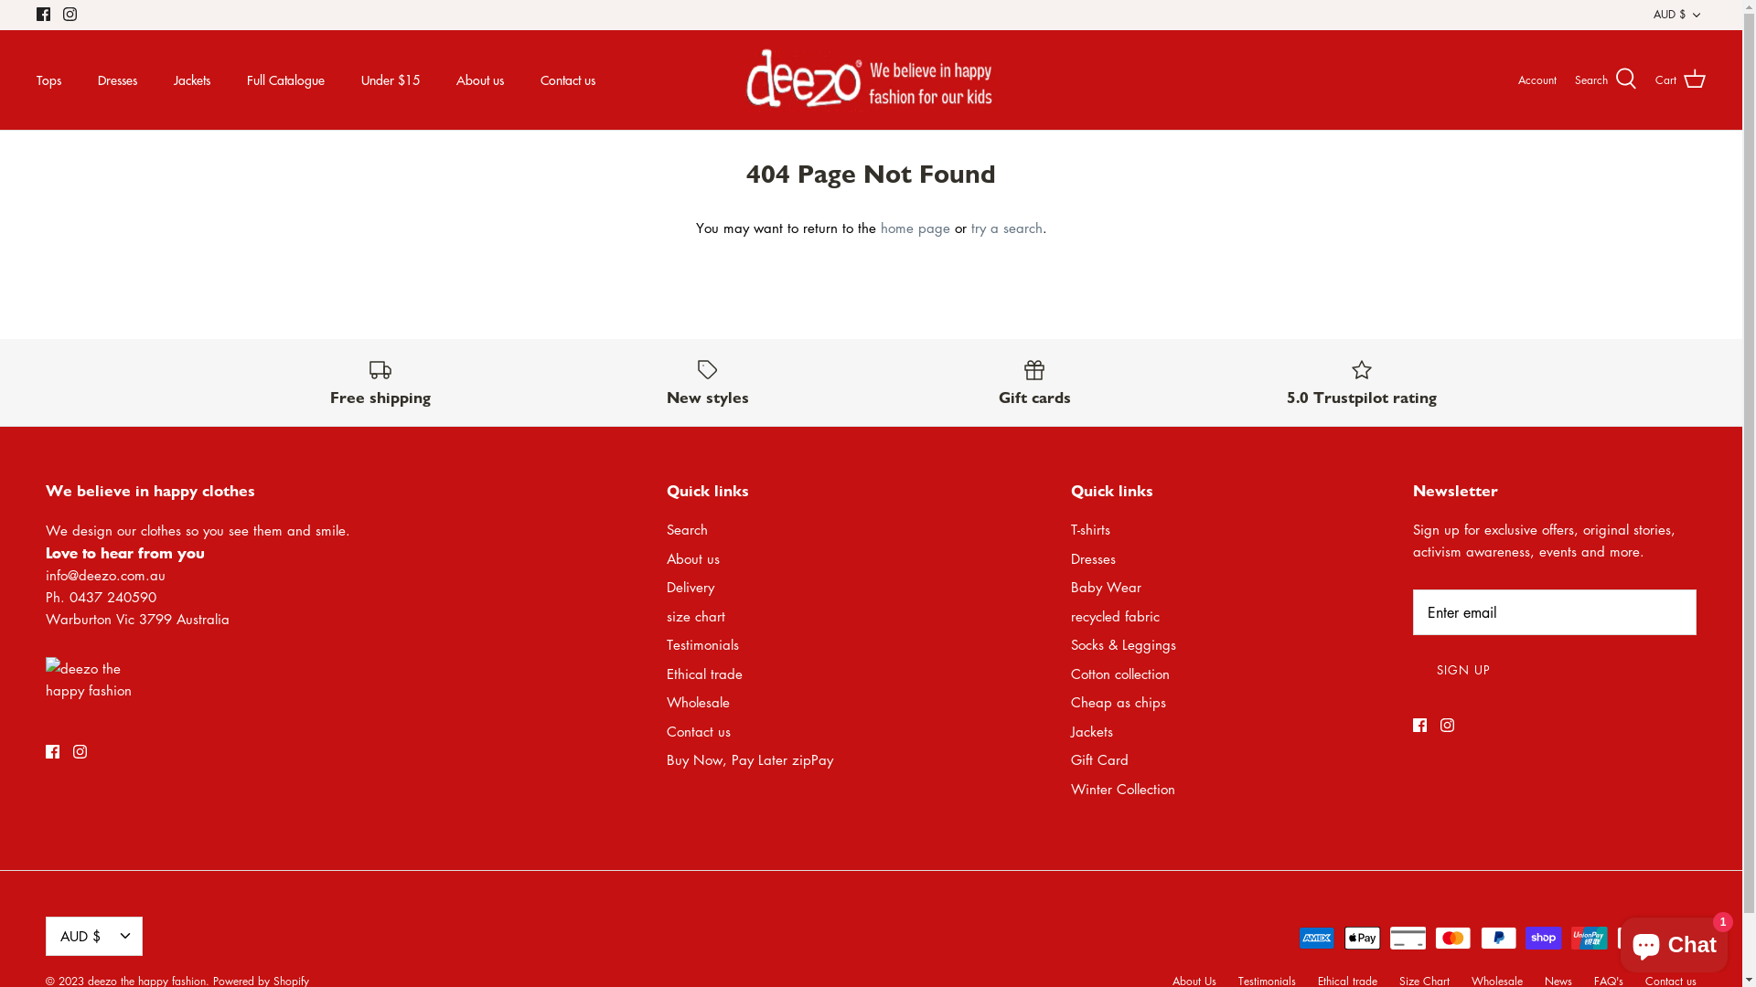 The width and height of the screenshot is (1756, 987). What do you see at coordinates (1123, 644) in the screenshot?
I see `Socks & Leggings` at bounding box center [1123, 644].